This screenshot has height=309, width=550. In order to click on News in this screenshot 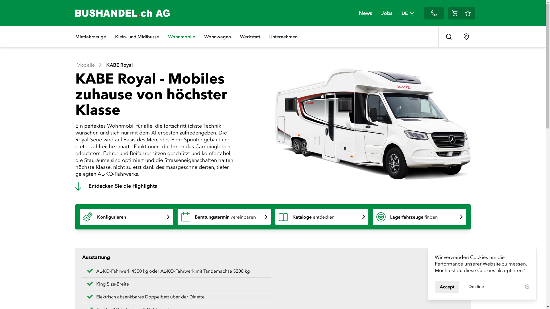, I will do `click(365, 13)`.